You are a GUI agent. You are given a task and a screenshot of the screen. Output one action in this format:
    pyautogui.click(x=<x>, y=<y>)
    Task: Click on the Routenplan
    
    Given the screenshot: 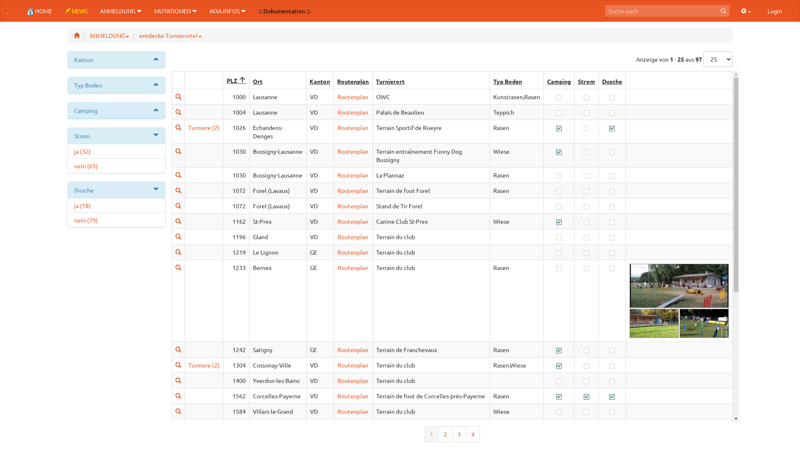 What is the action you would take?
    pyautogui.click(x=353, y=112)
    